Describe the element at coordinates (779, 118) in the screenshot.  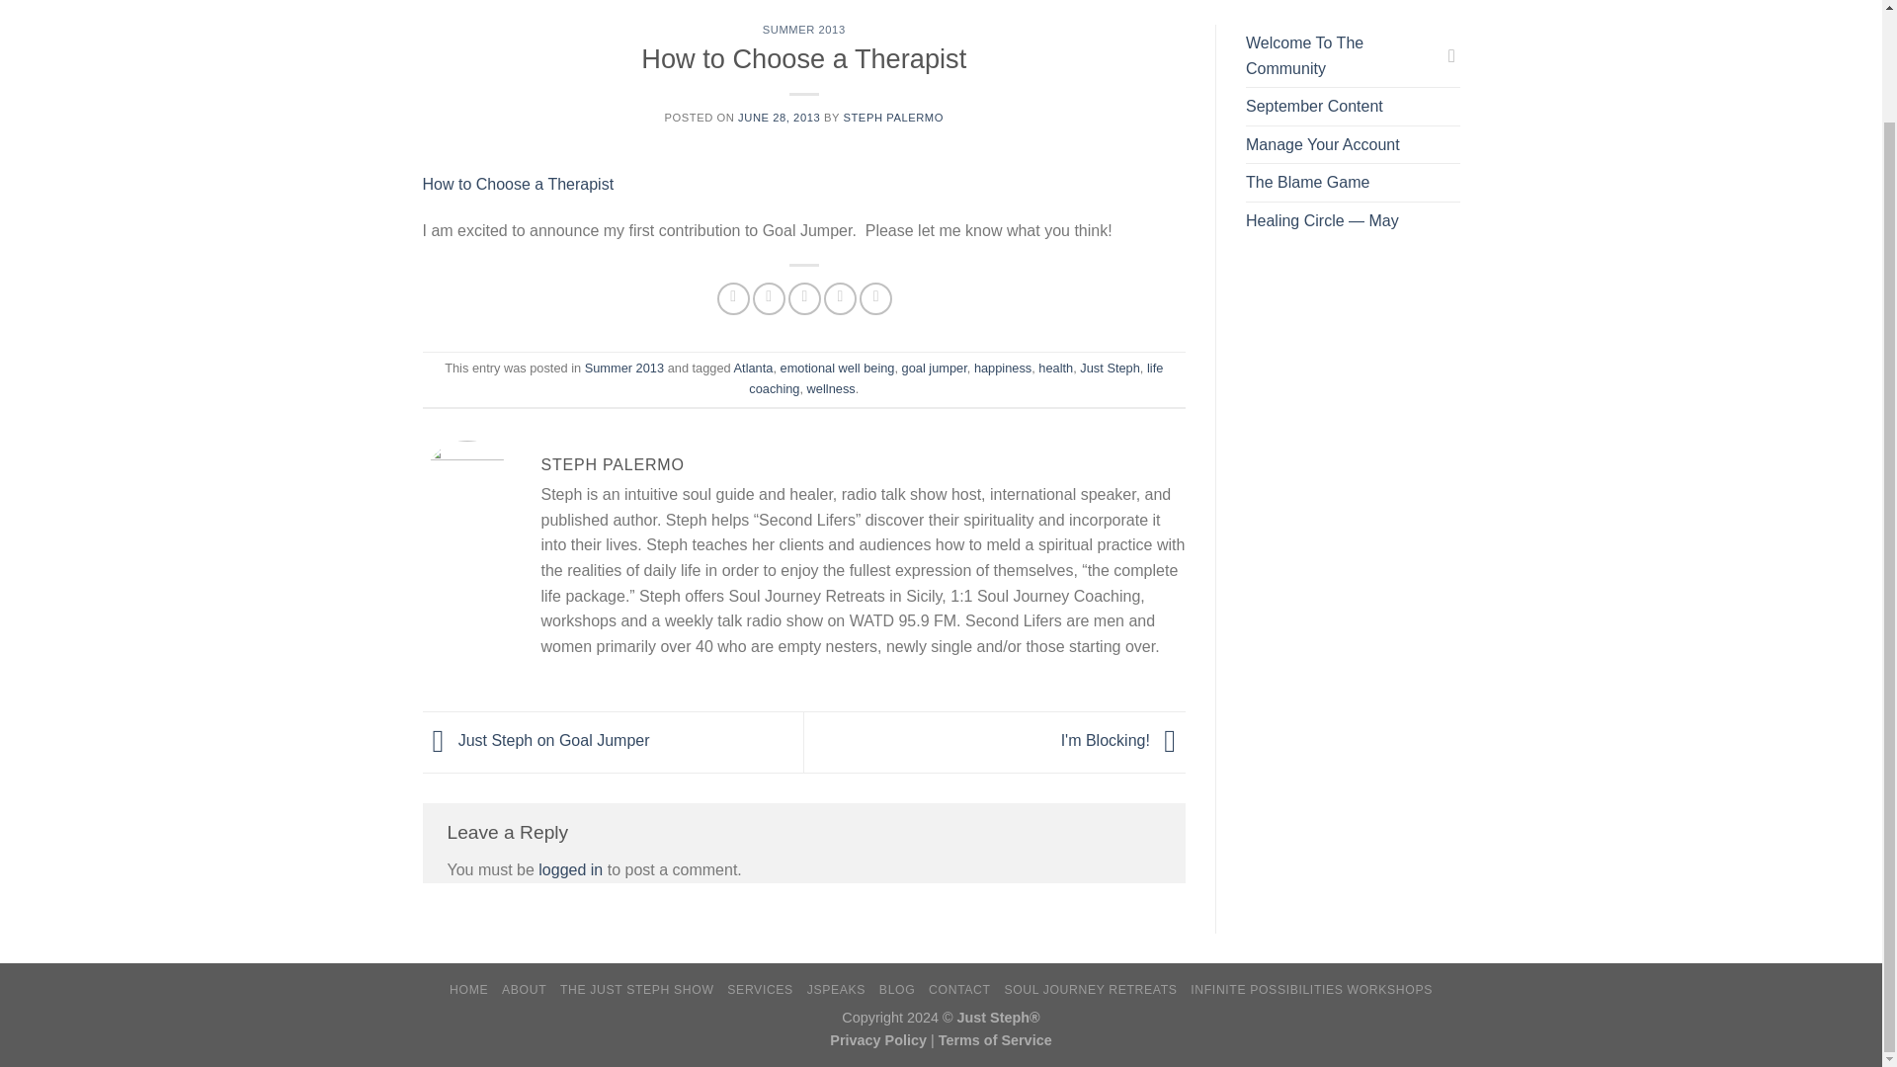
I see `JUNE 28, 2013` at that location.